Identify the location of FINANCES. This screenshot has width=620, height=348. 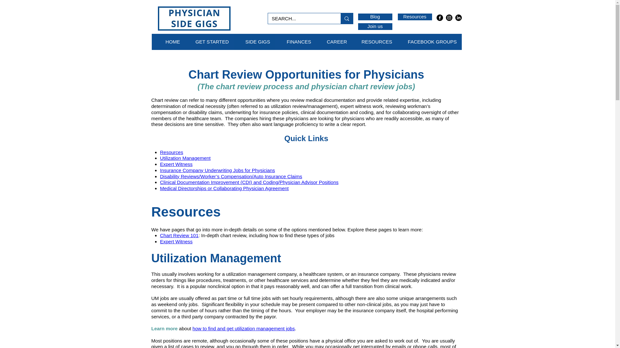
(296, 42).